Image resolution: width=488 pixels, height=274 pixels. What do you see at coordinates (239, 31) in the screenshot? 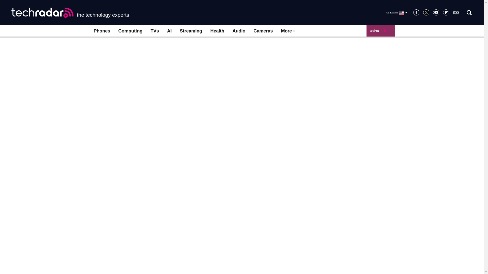
I see `Audio` at bounding box center [239, 31].